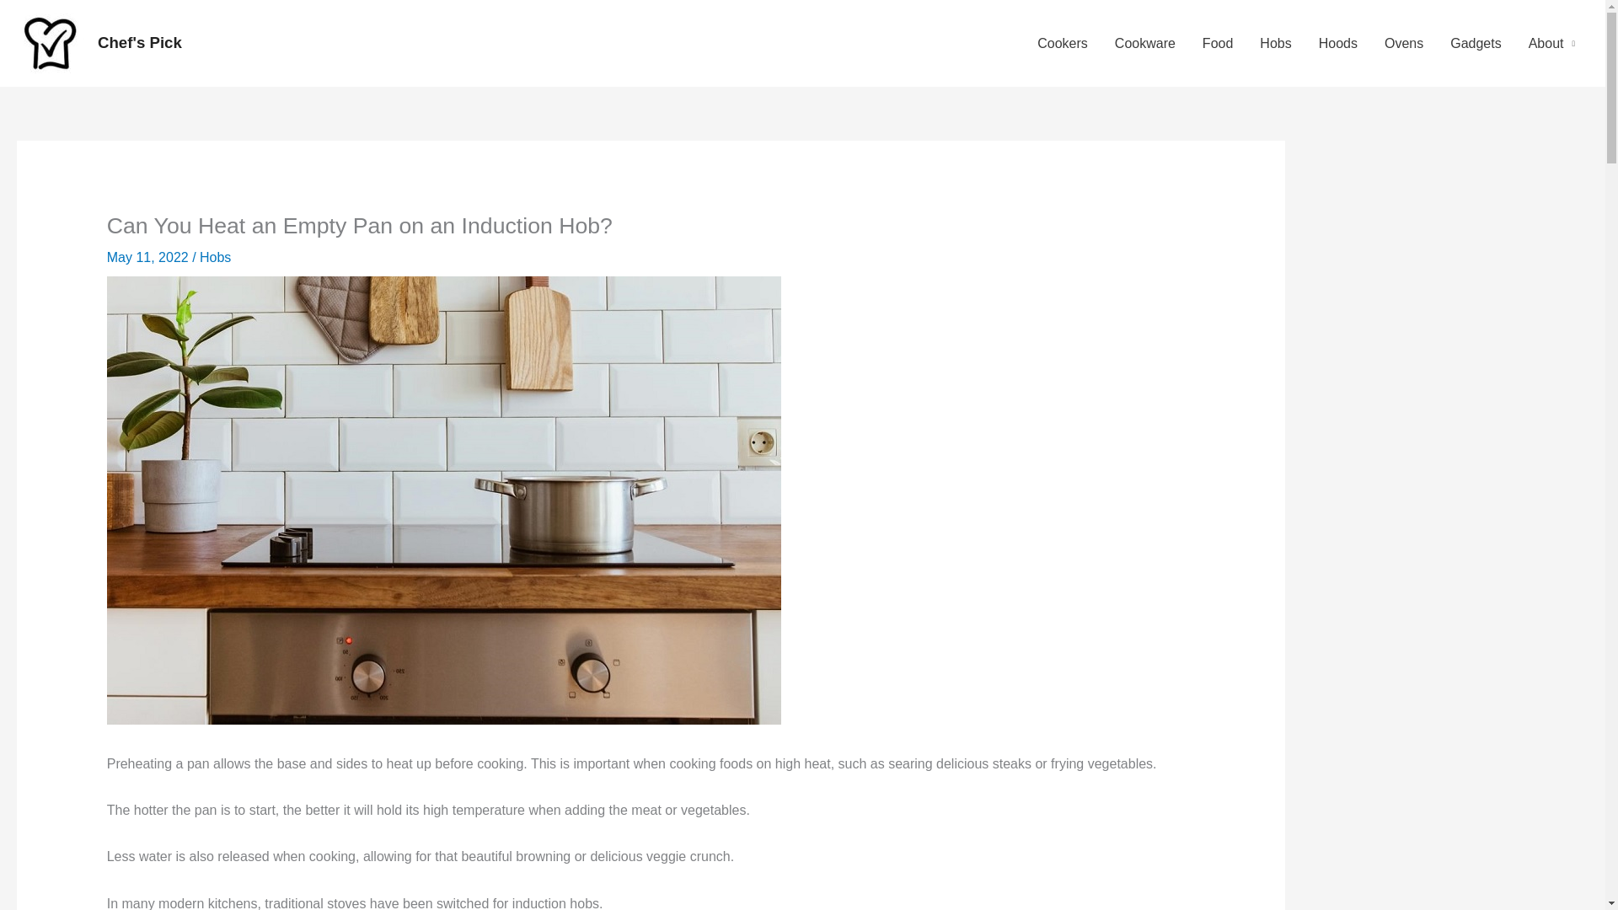 The width and height of the screenshot is (1618, 910). Describe the element at coordinates (1063, 44) in the screenshot. I see `Cookers` at that location.